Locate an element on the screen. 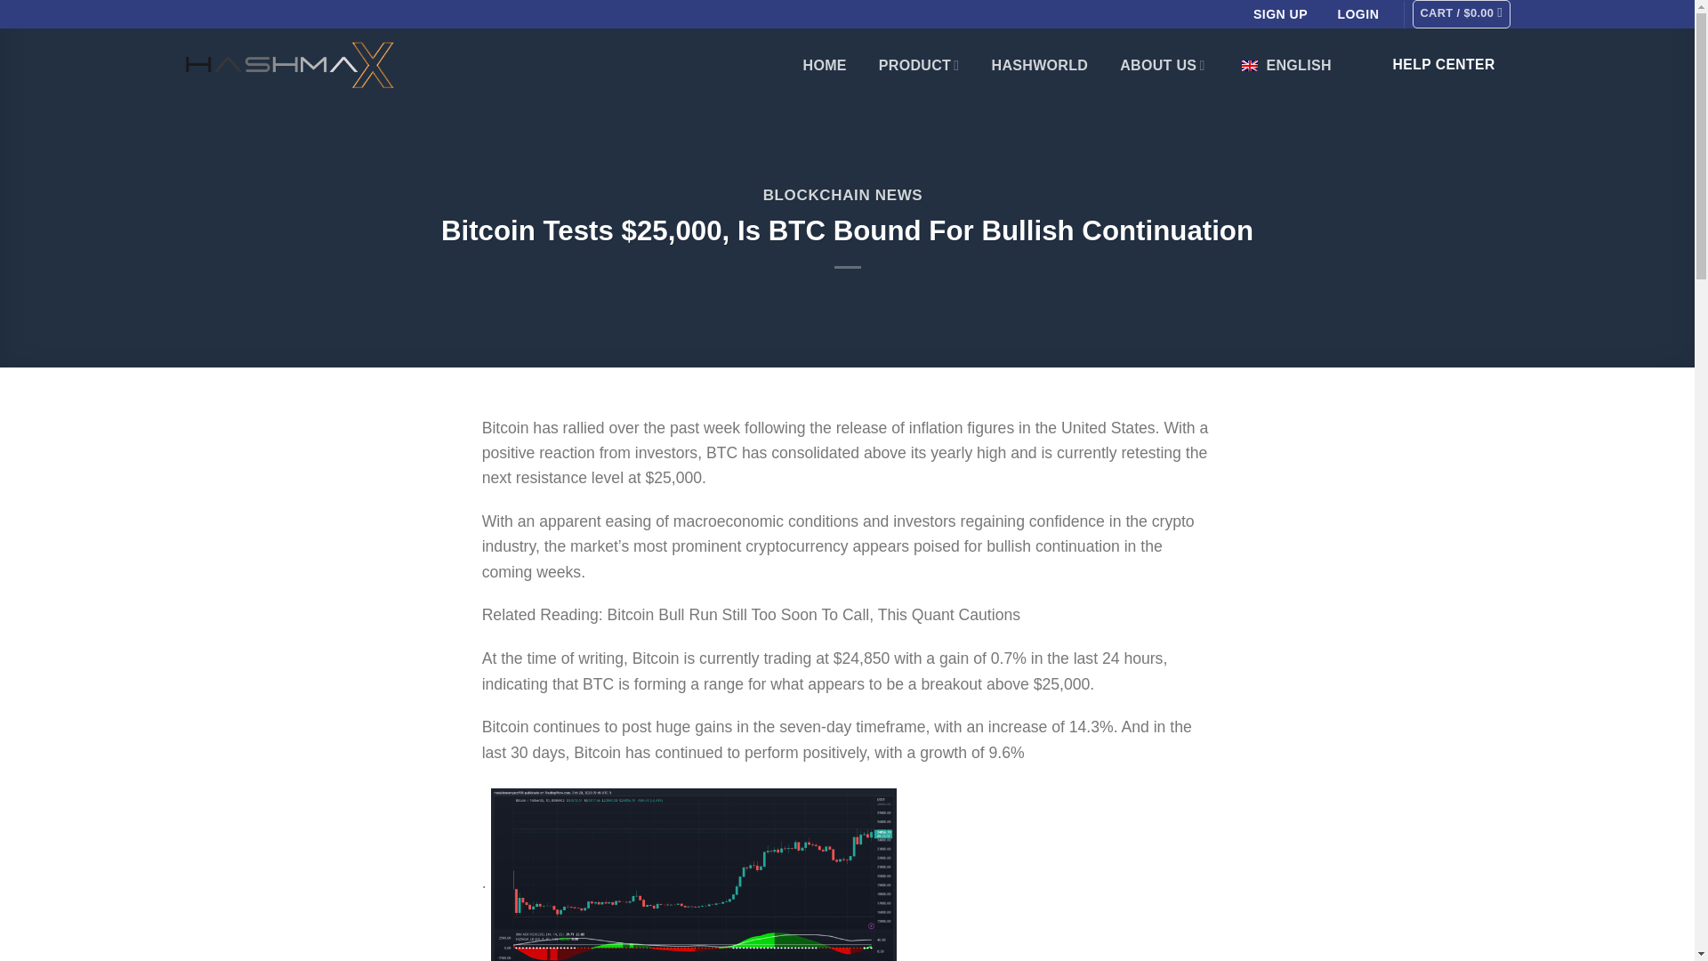 The image size is (1708, 961). HOME is located at coordinates (825, 66).